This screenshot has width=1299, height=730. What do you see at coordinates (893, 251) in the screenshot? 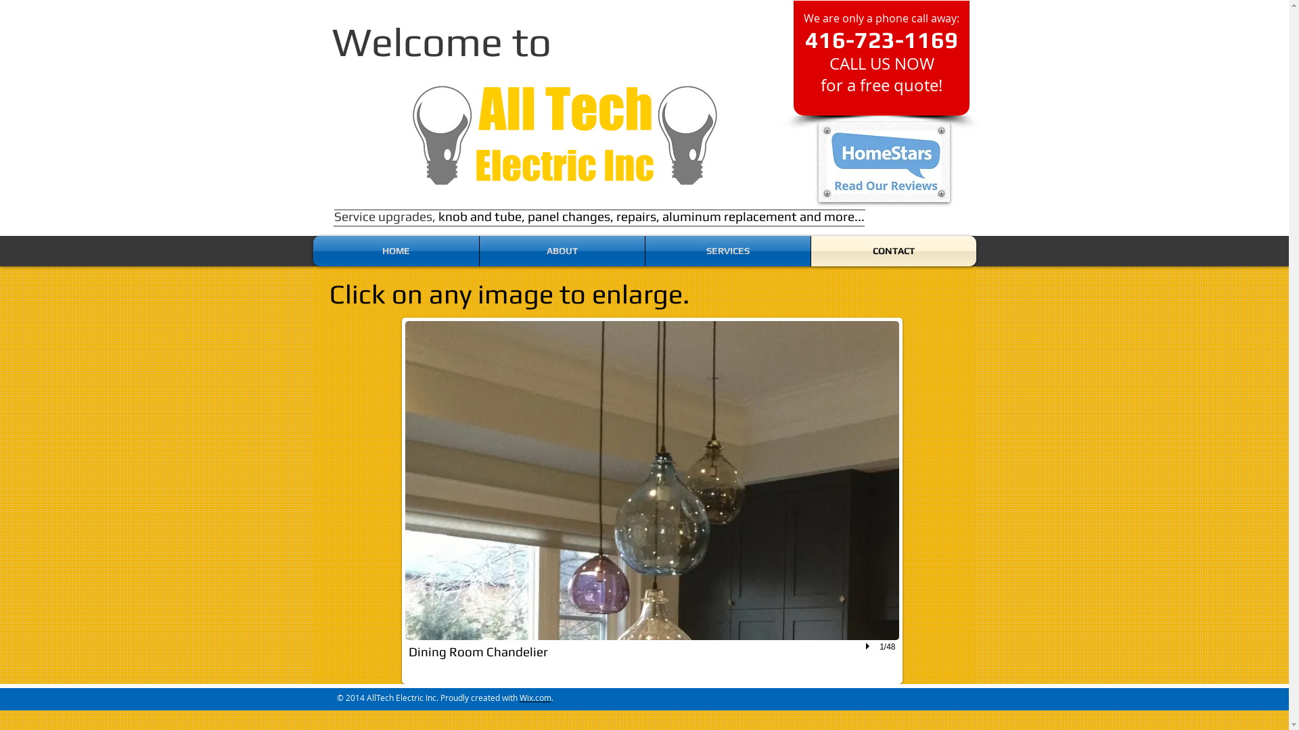
I see `CONTACT` at bounding box center [893, 251].